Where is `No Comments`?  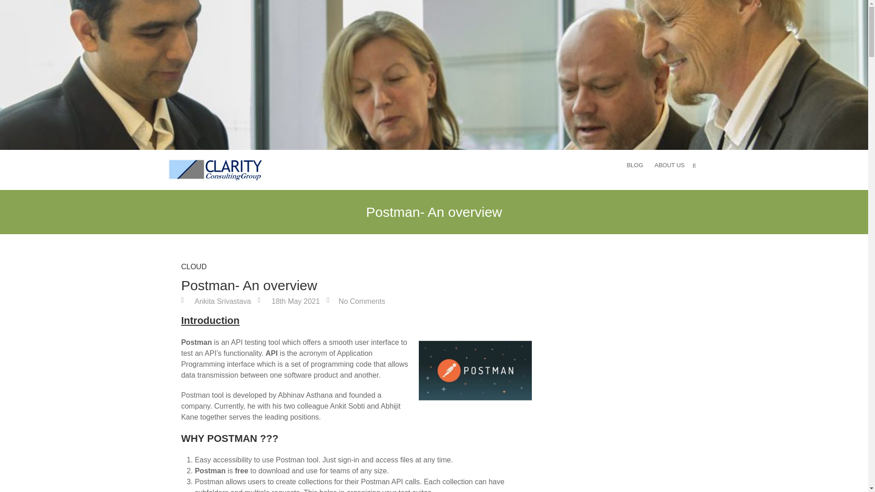
No Comments is located at coordinates (355, 301).